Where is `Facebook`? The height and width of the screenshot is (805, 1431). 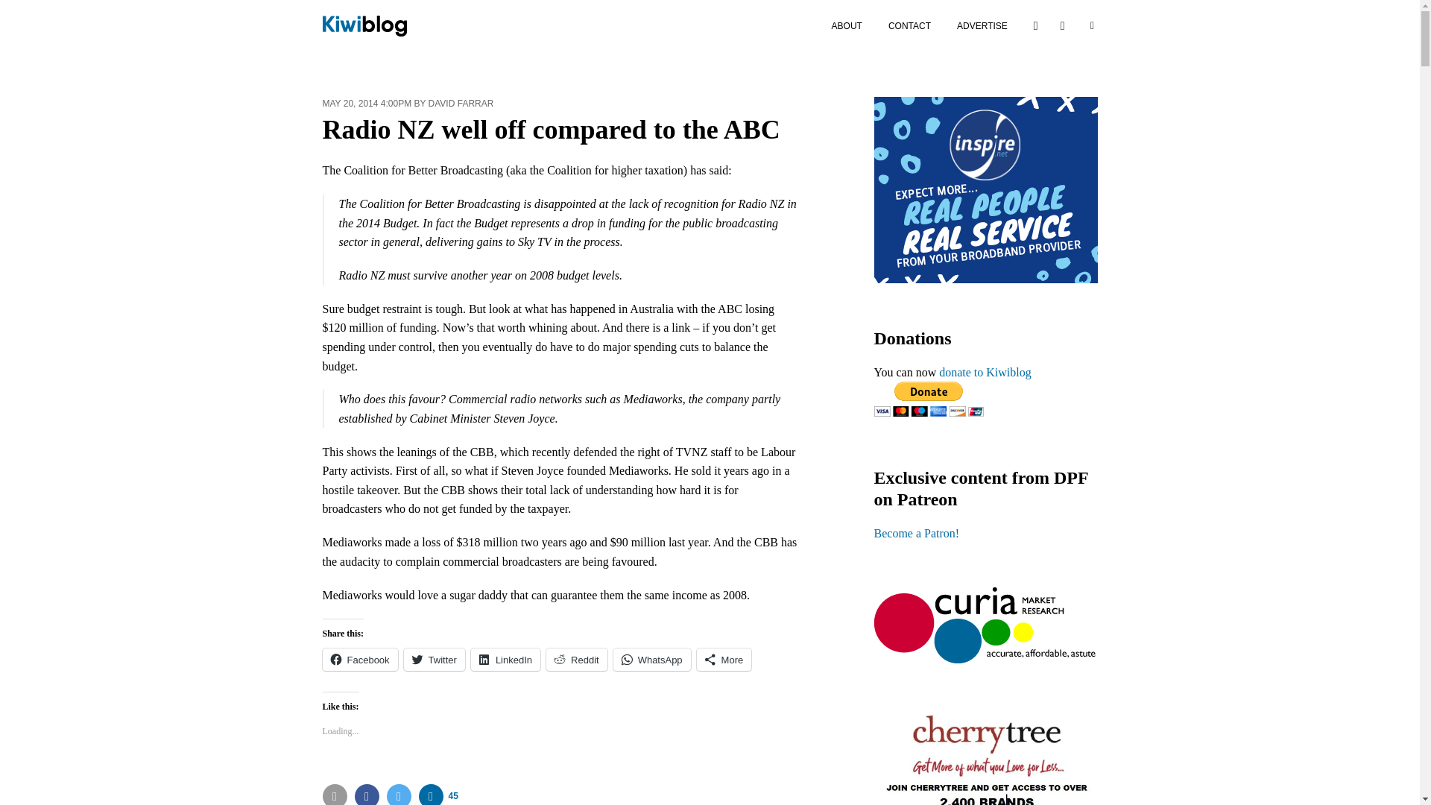 Facebook is located at coordinates (367, 795).